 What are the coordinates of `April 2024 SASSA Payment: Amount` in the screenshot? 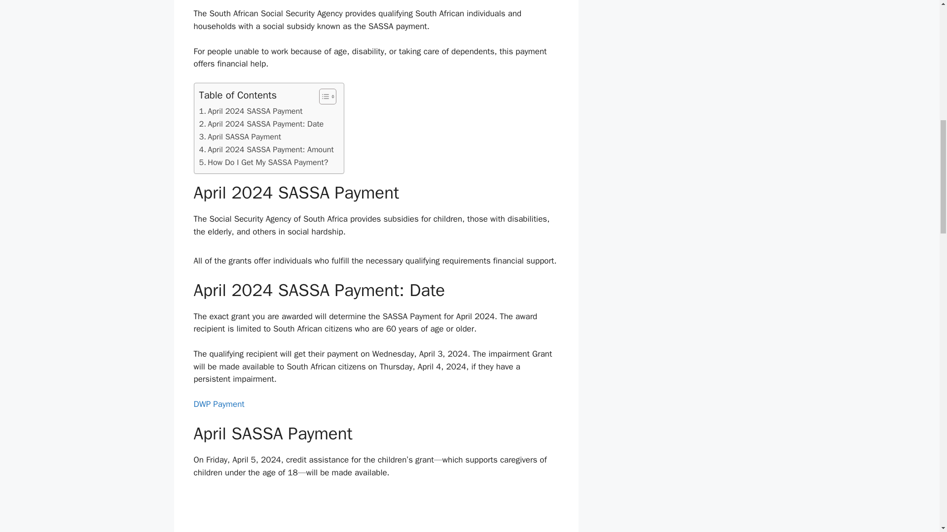 It's located at (266, 150).